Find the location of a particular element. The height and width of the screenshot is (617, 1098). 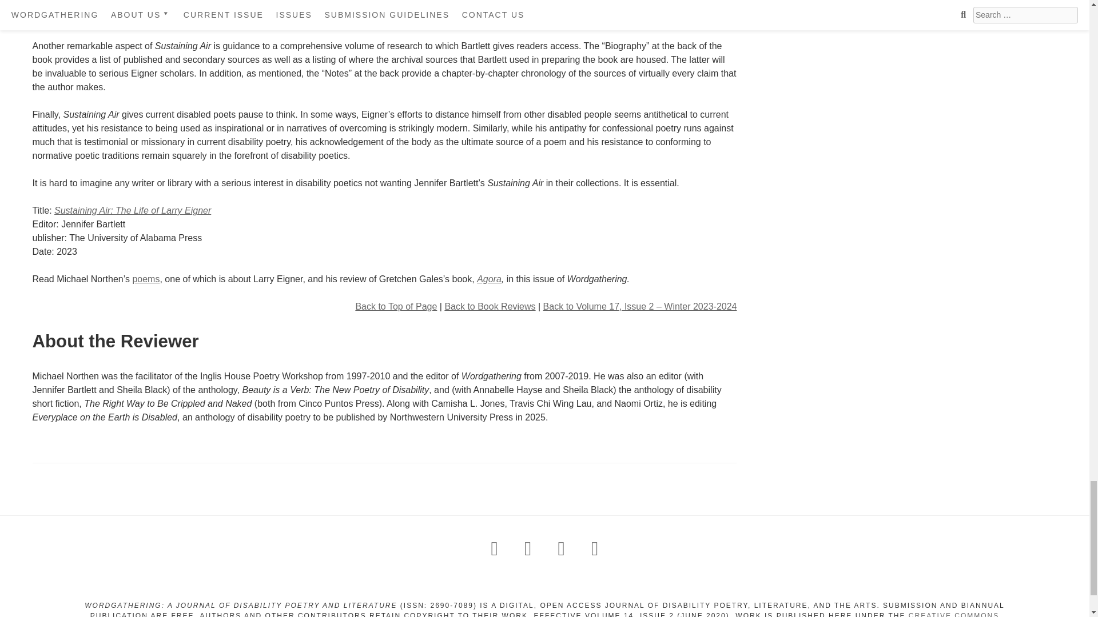

Agora is located at coordinates (489, 279).